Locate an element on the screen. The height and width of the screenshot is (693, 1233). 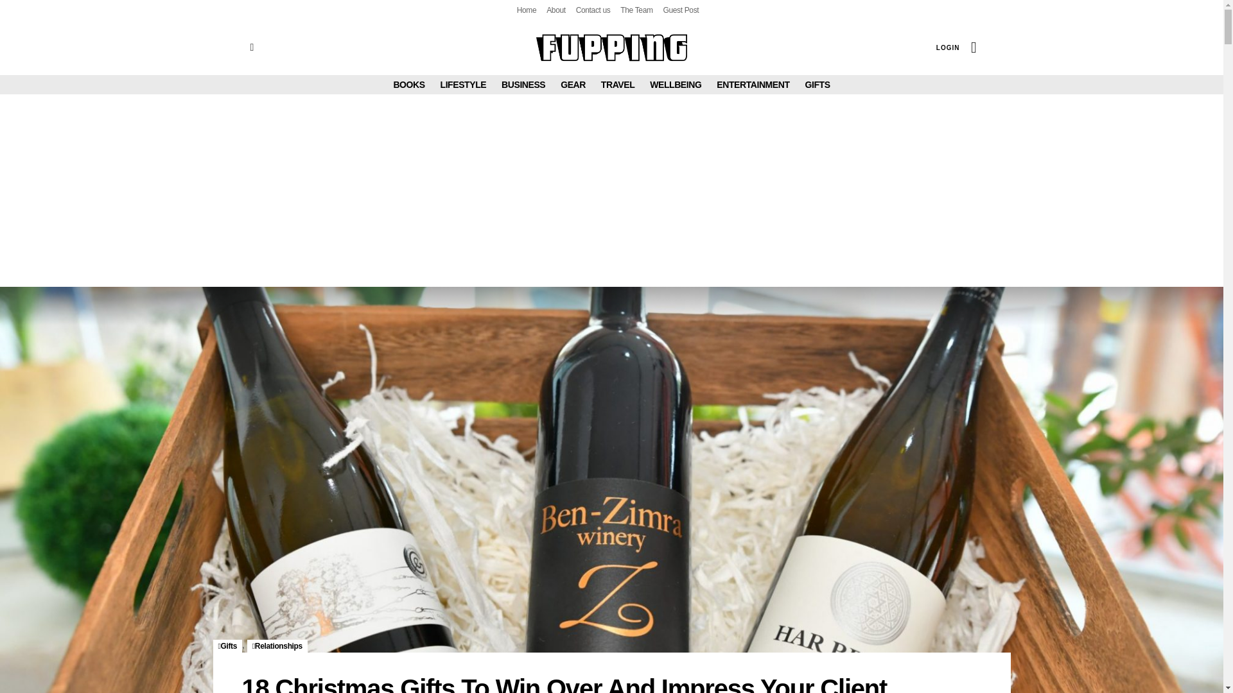
LOGIN is located at coordinates (948, 47).